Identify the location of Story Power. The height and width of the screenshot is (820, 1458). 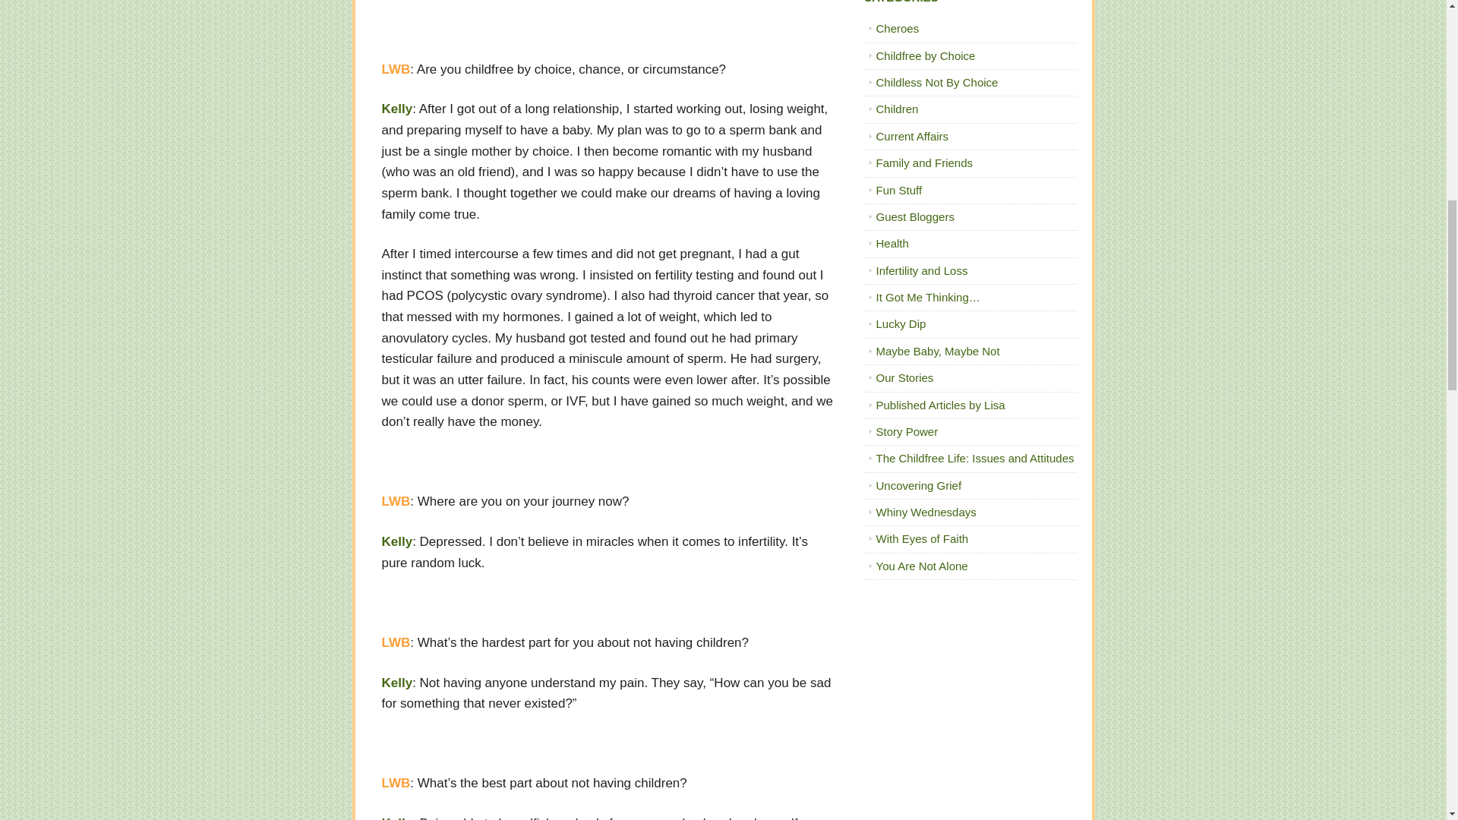
(907, 431).